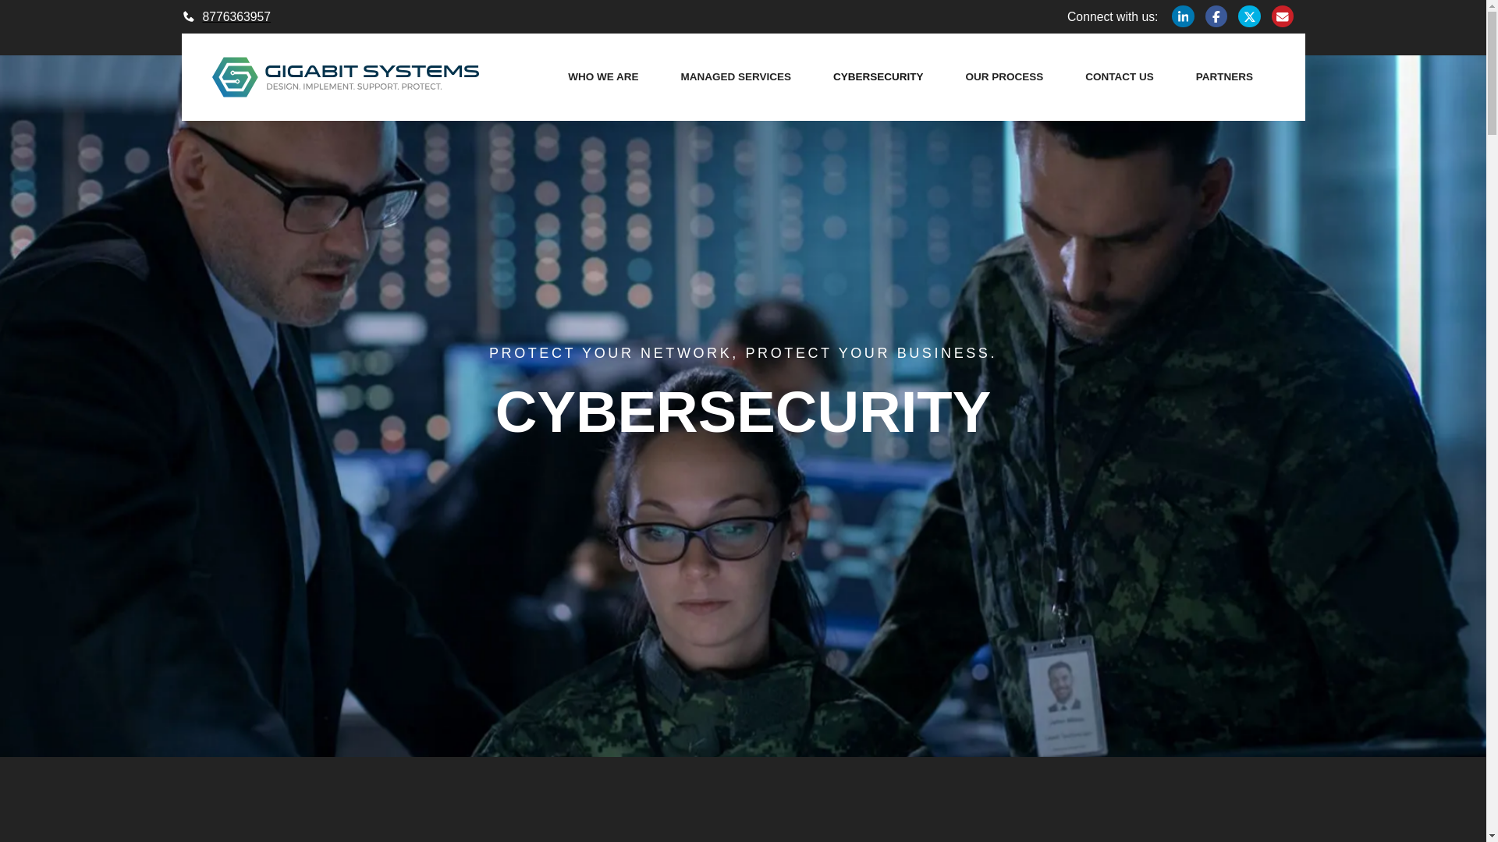 This screenshot has height=842, width=1498. Describe the element at coordinates (1224, 77) in the screenshot. I see `PARTNERS` at that location.